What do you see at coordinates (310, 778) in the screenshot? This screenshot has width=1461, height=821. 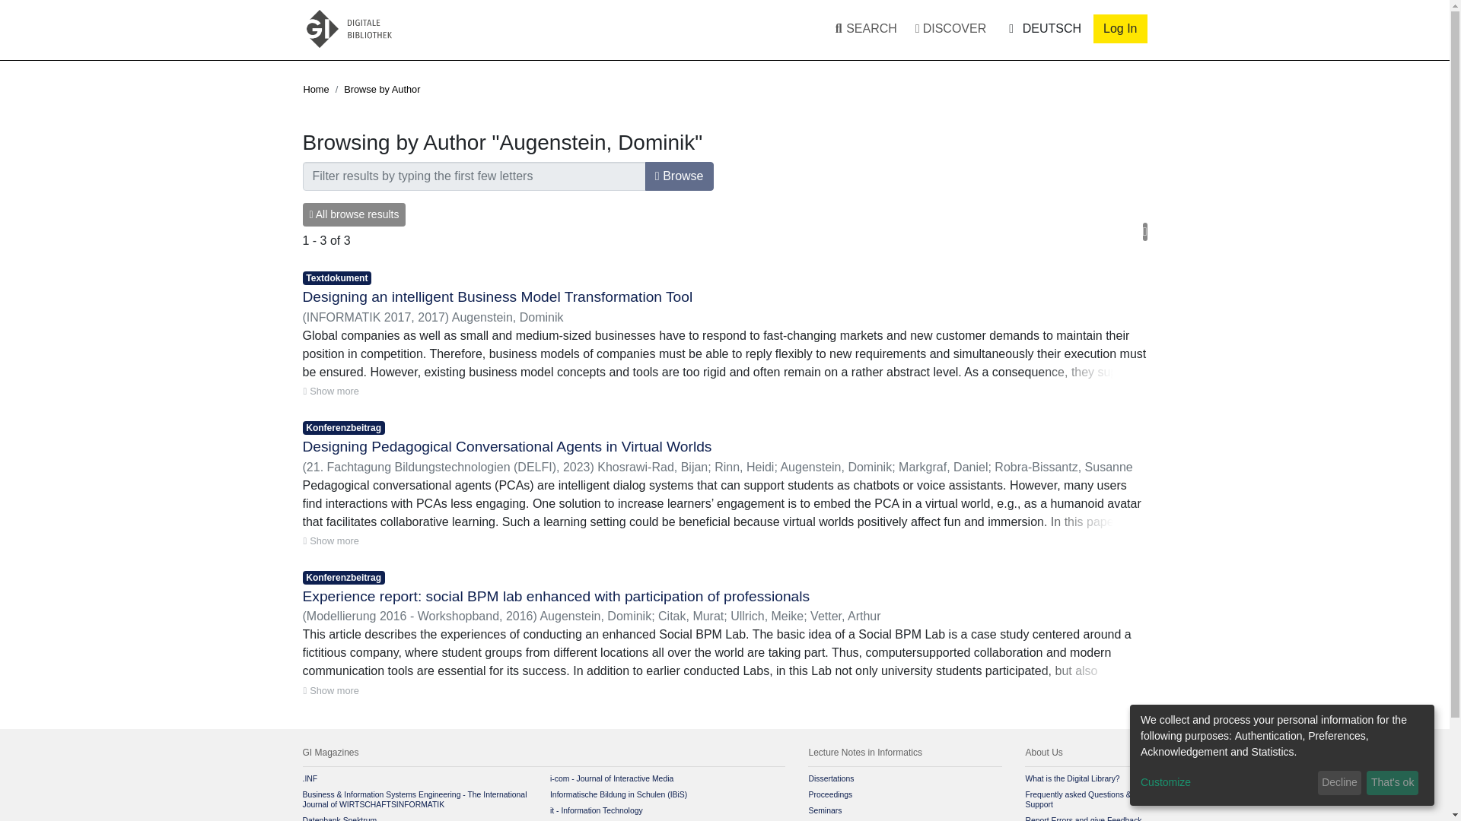 I see `.INF` at bounding box center [310, 778].